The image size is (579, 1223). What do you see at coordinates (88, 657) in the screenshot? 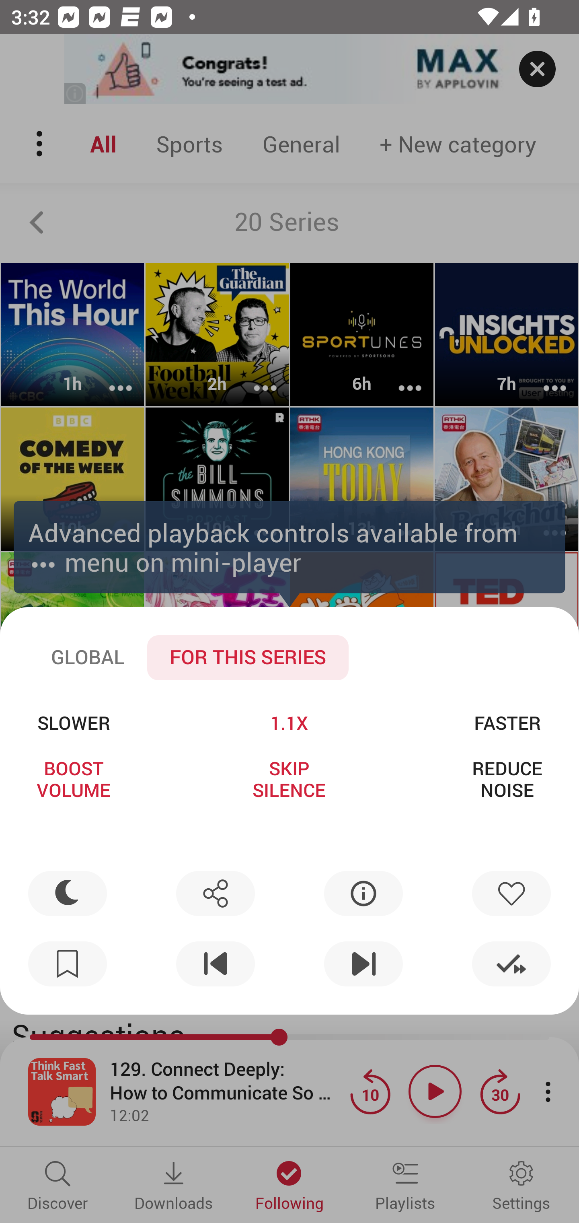
I see `GLOBAL` at bounding box center [88, 657].